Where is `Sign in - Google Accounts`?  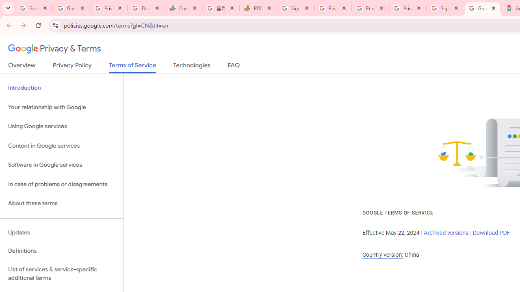 Sign in - Google Accounts is located at coordinates (445, 8).